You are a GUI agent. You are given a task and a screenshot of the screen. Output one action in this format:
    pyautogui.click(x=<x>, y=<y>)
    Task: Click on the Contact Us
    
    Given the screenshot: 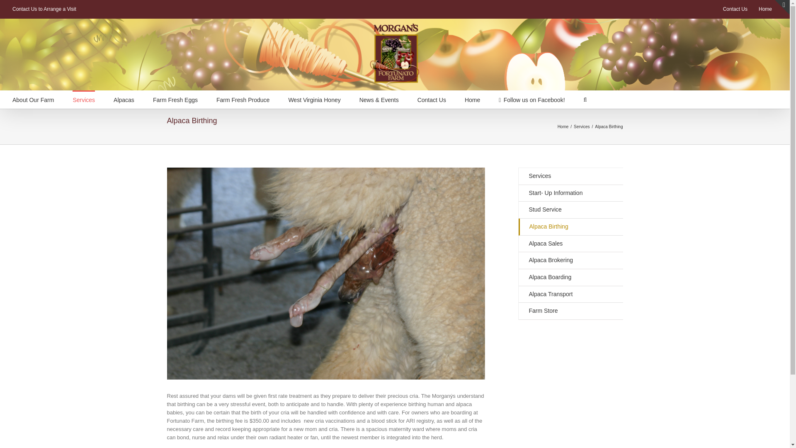 What is the action you would take?
    pyautogui.click(x=735, y=9)
    